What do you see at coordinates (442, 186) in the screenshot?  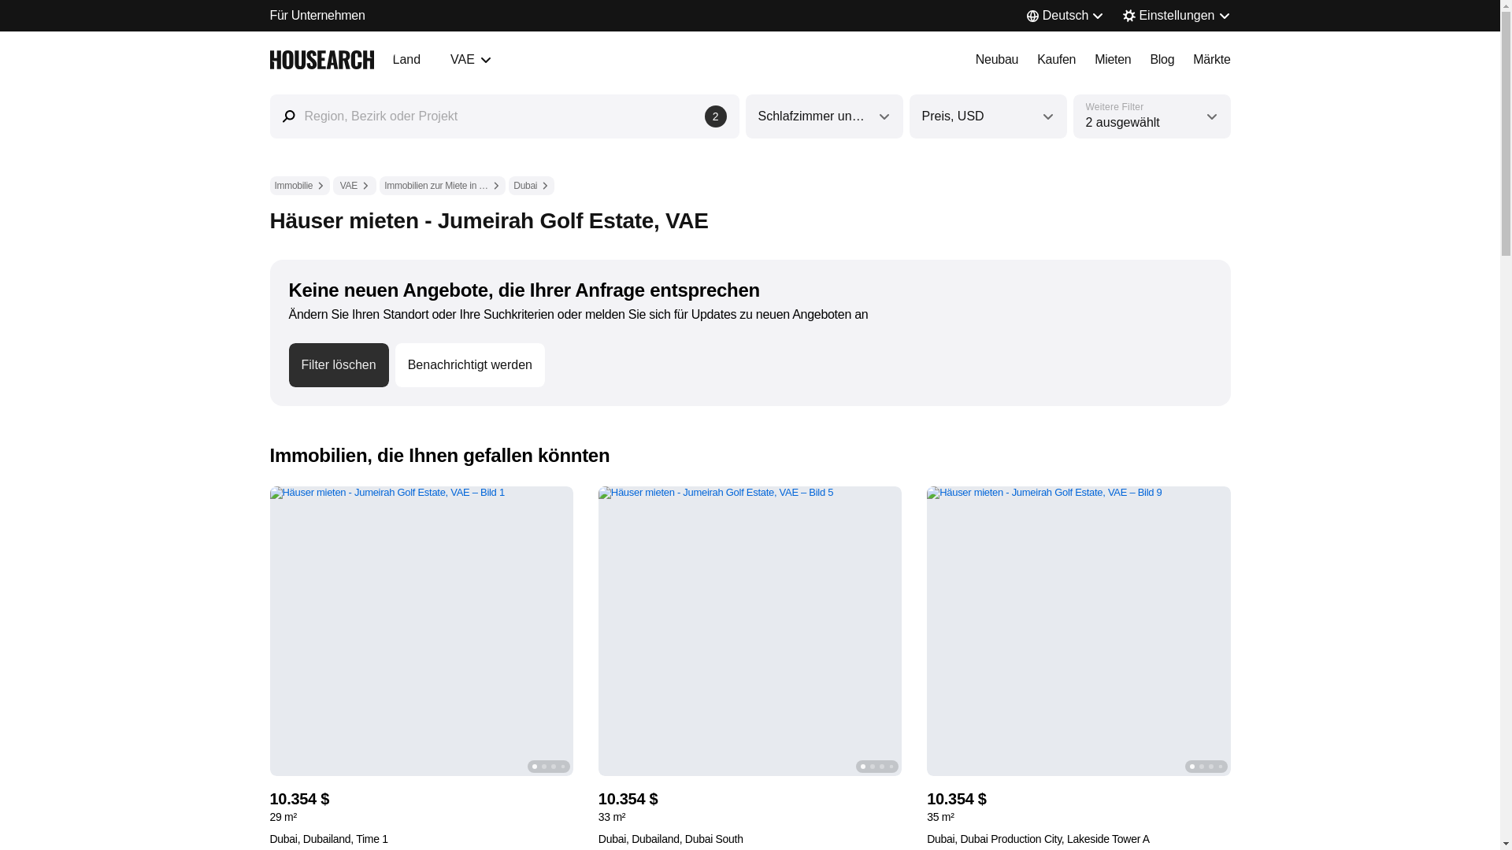 I see `Immobilien zur Miete in den VAE` at bounding box center [442, 186].